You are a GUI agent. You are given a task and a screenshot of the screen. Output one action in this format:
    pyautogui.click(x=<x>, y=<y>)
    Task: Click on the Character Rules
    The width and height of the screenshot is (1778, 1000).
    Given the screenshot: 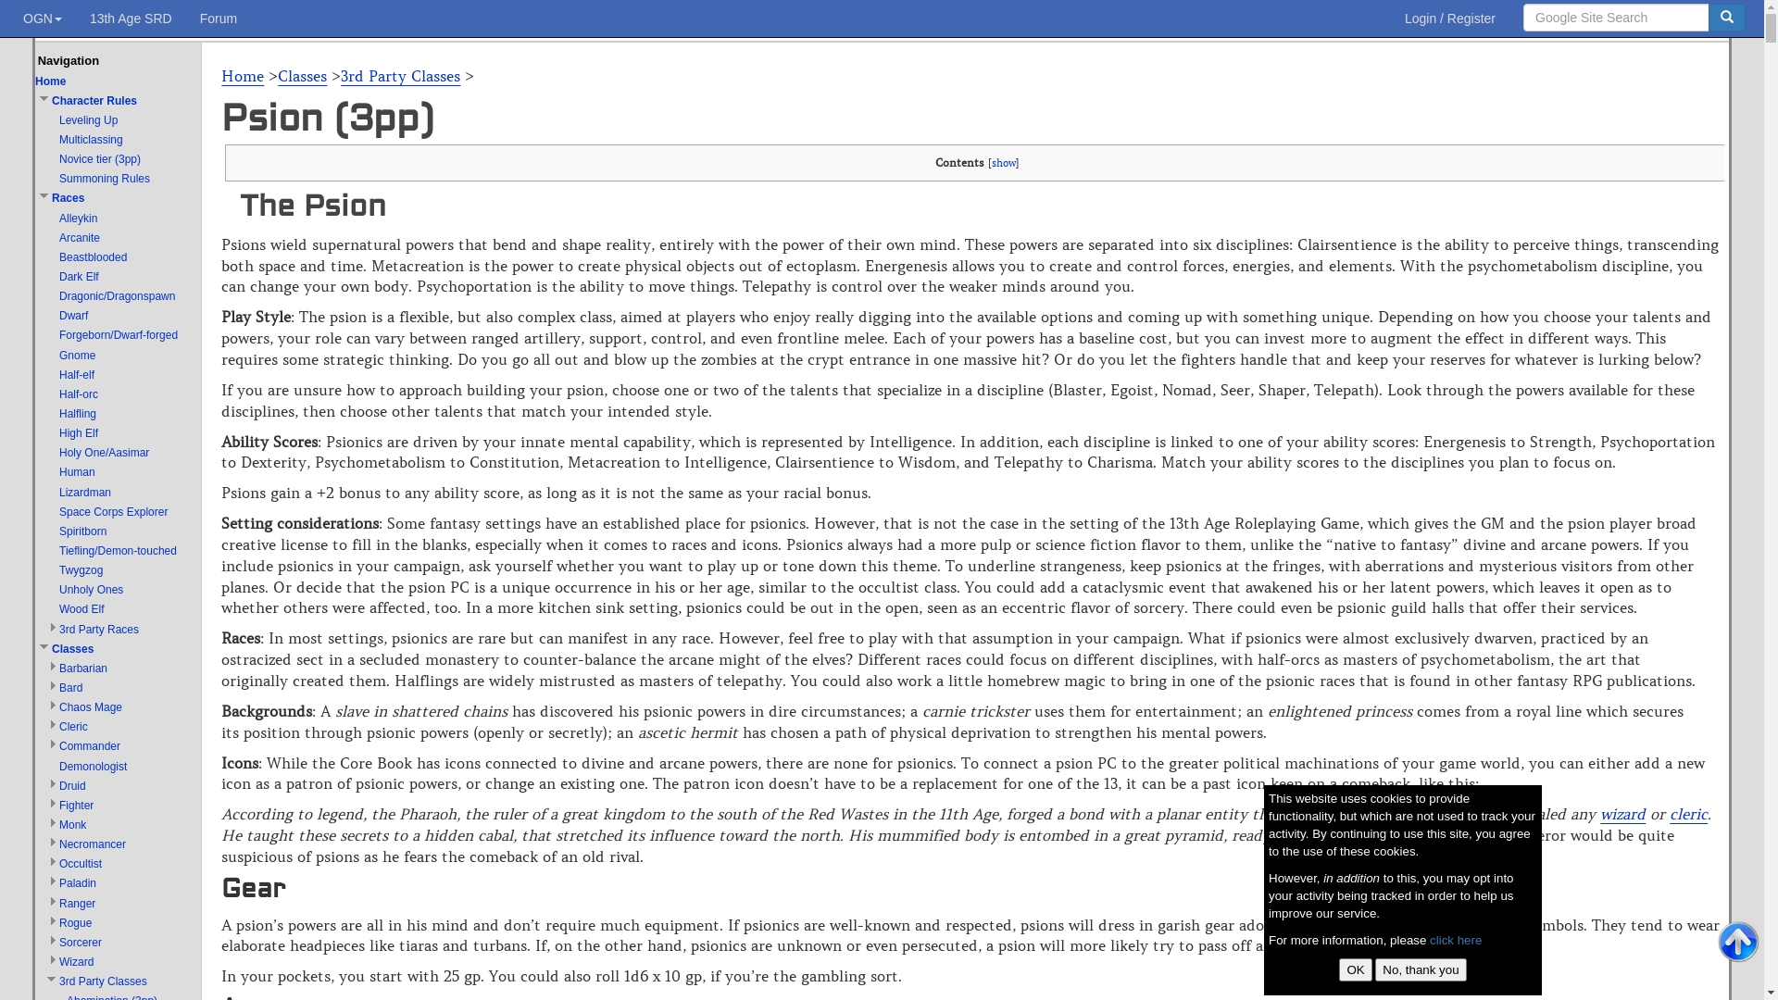 What is the action you would take?
    pyautogui.click(x=94, y=101)
    